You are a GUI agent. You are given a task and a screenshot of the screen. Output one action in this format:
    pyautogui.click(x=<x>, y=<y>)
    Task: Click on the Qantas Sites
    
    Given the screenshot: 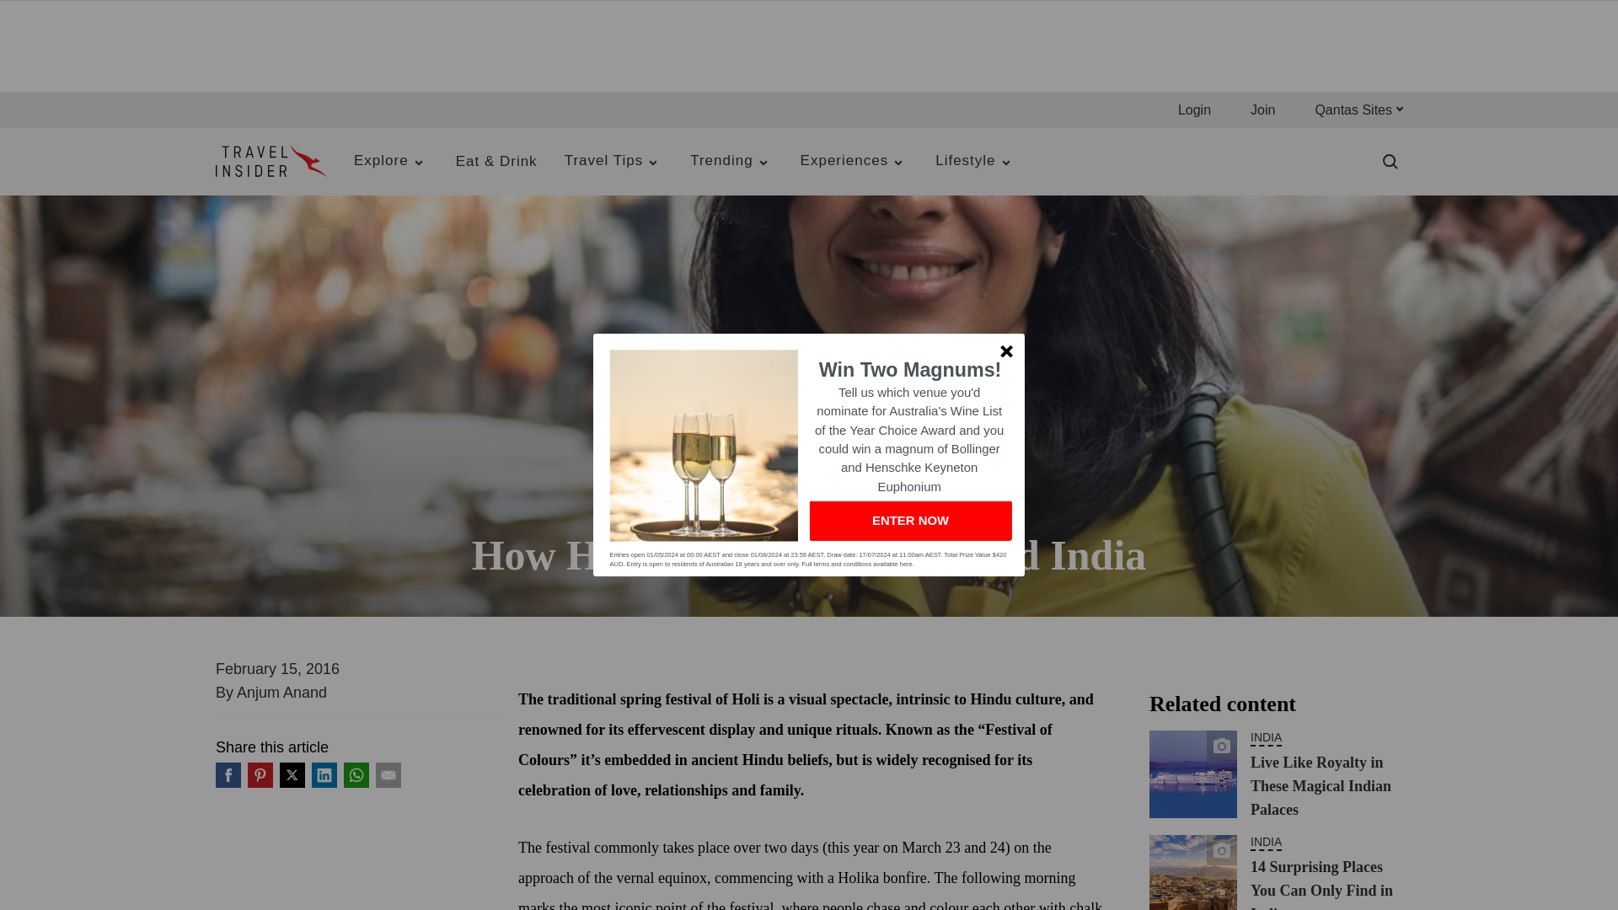 What is the action you would take?
    pyautogui.click(x=1358, y=110)
    